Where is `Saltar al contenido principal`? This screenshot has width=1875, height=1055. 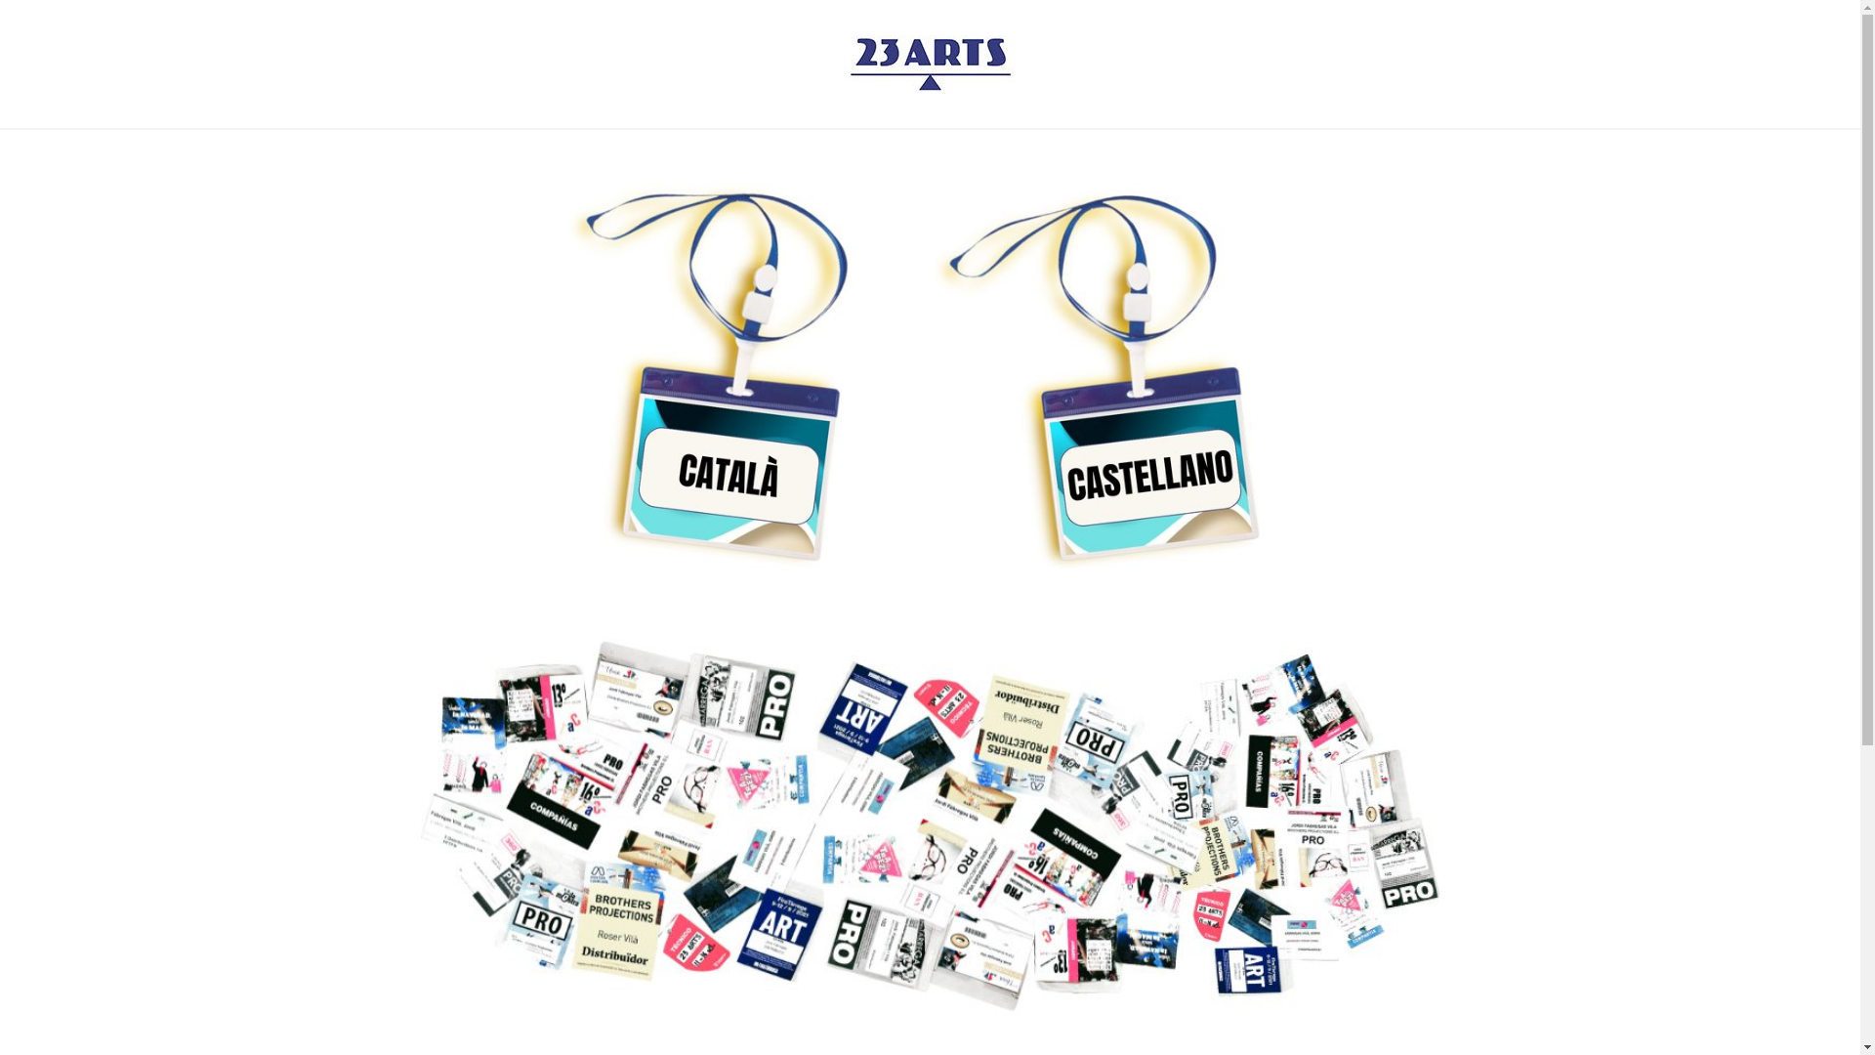 Saltar al contenido principal is located at coordinates (0, 0).